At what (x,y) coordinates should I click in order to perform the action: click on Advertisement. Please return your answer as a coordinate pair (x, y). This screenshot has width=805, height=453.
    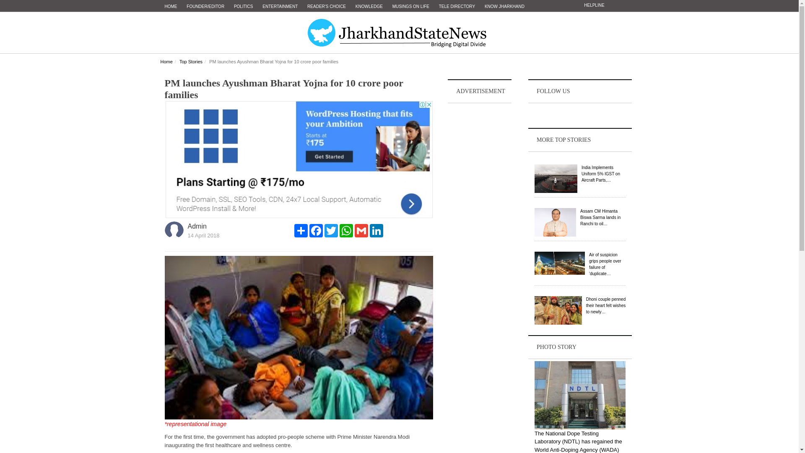
    Looking at the image, I should click on (480, 230).